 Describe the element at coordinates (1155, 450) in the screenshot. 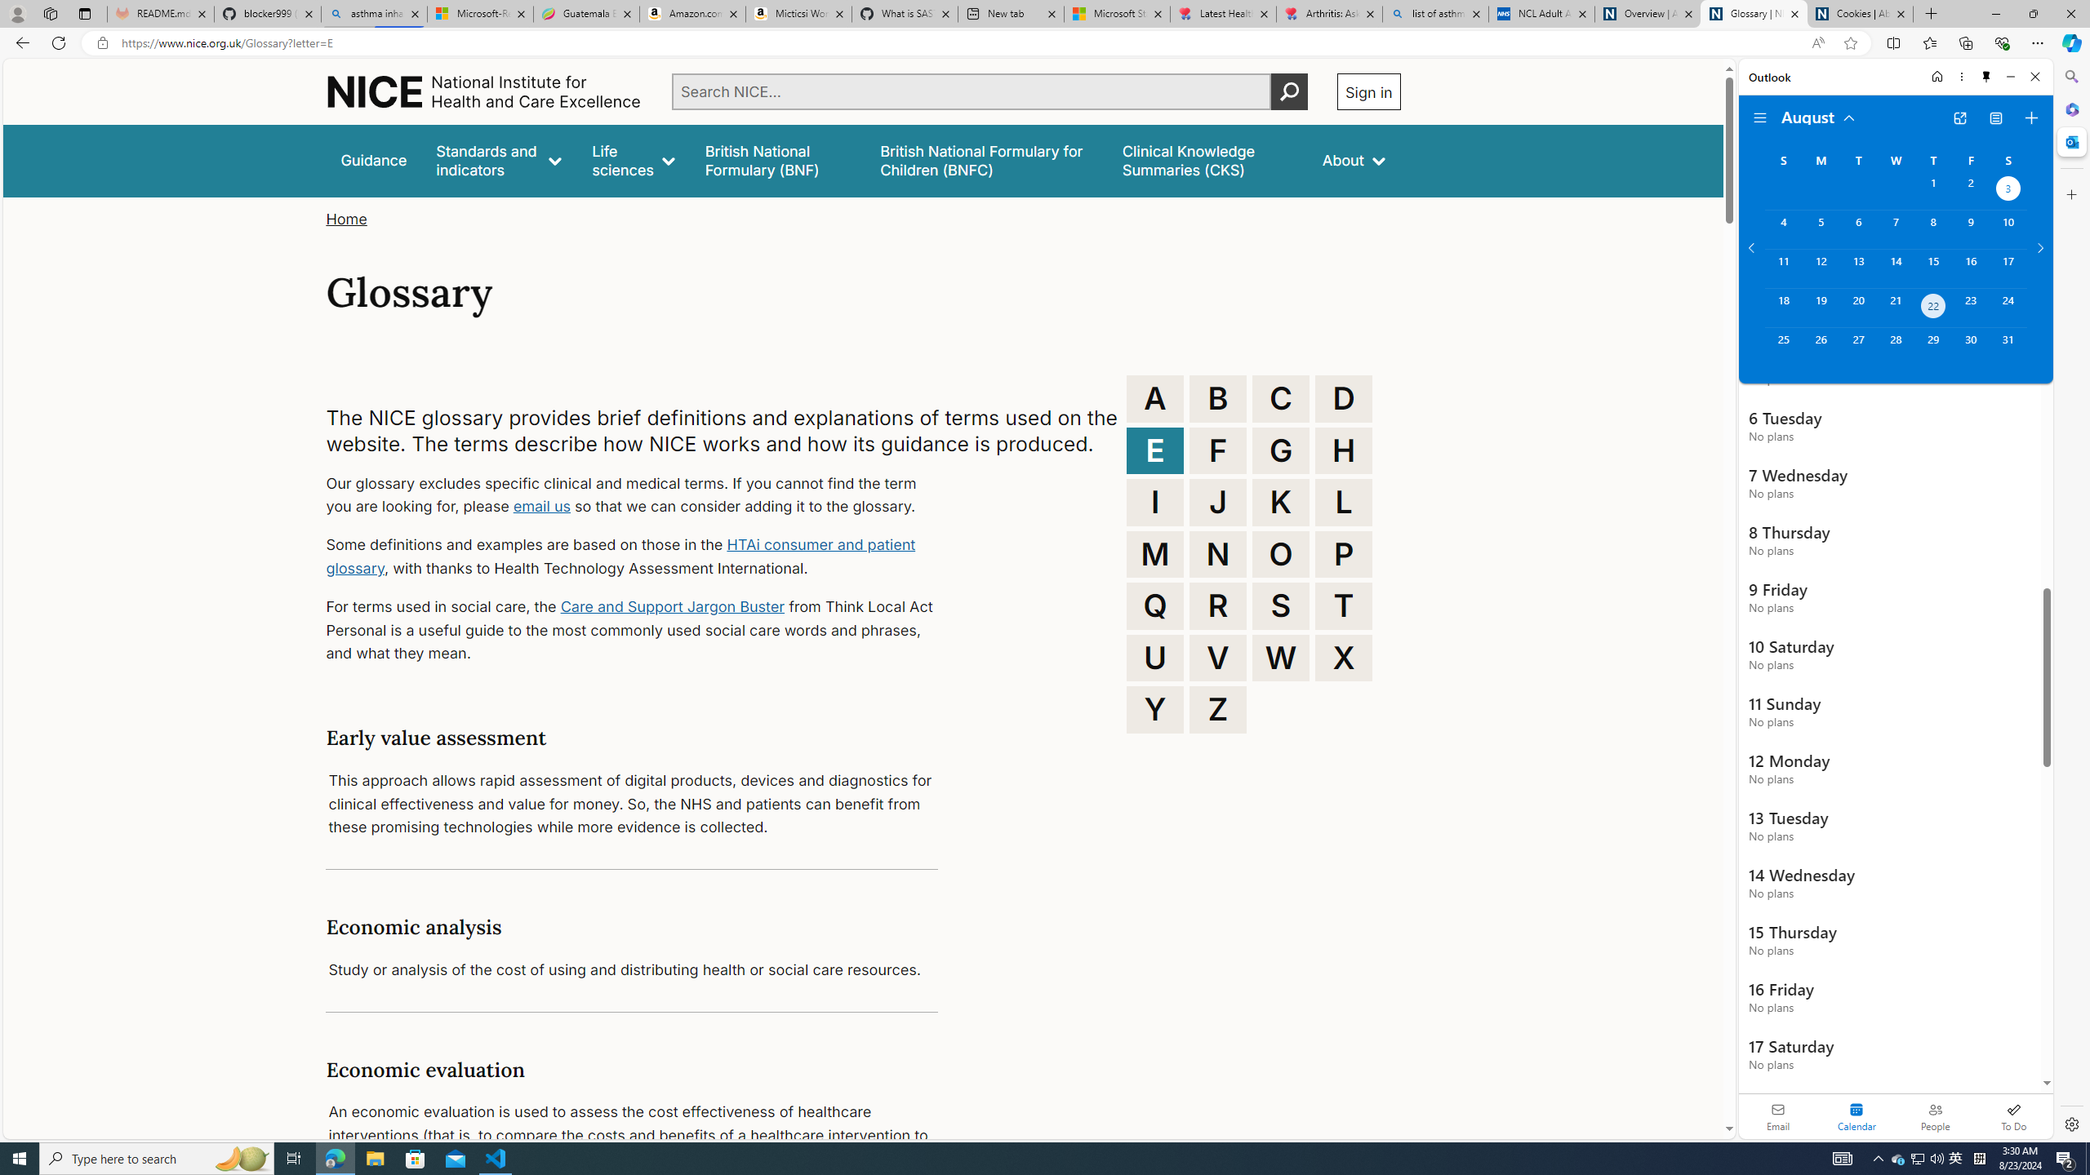

I see `E` at that location.